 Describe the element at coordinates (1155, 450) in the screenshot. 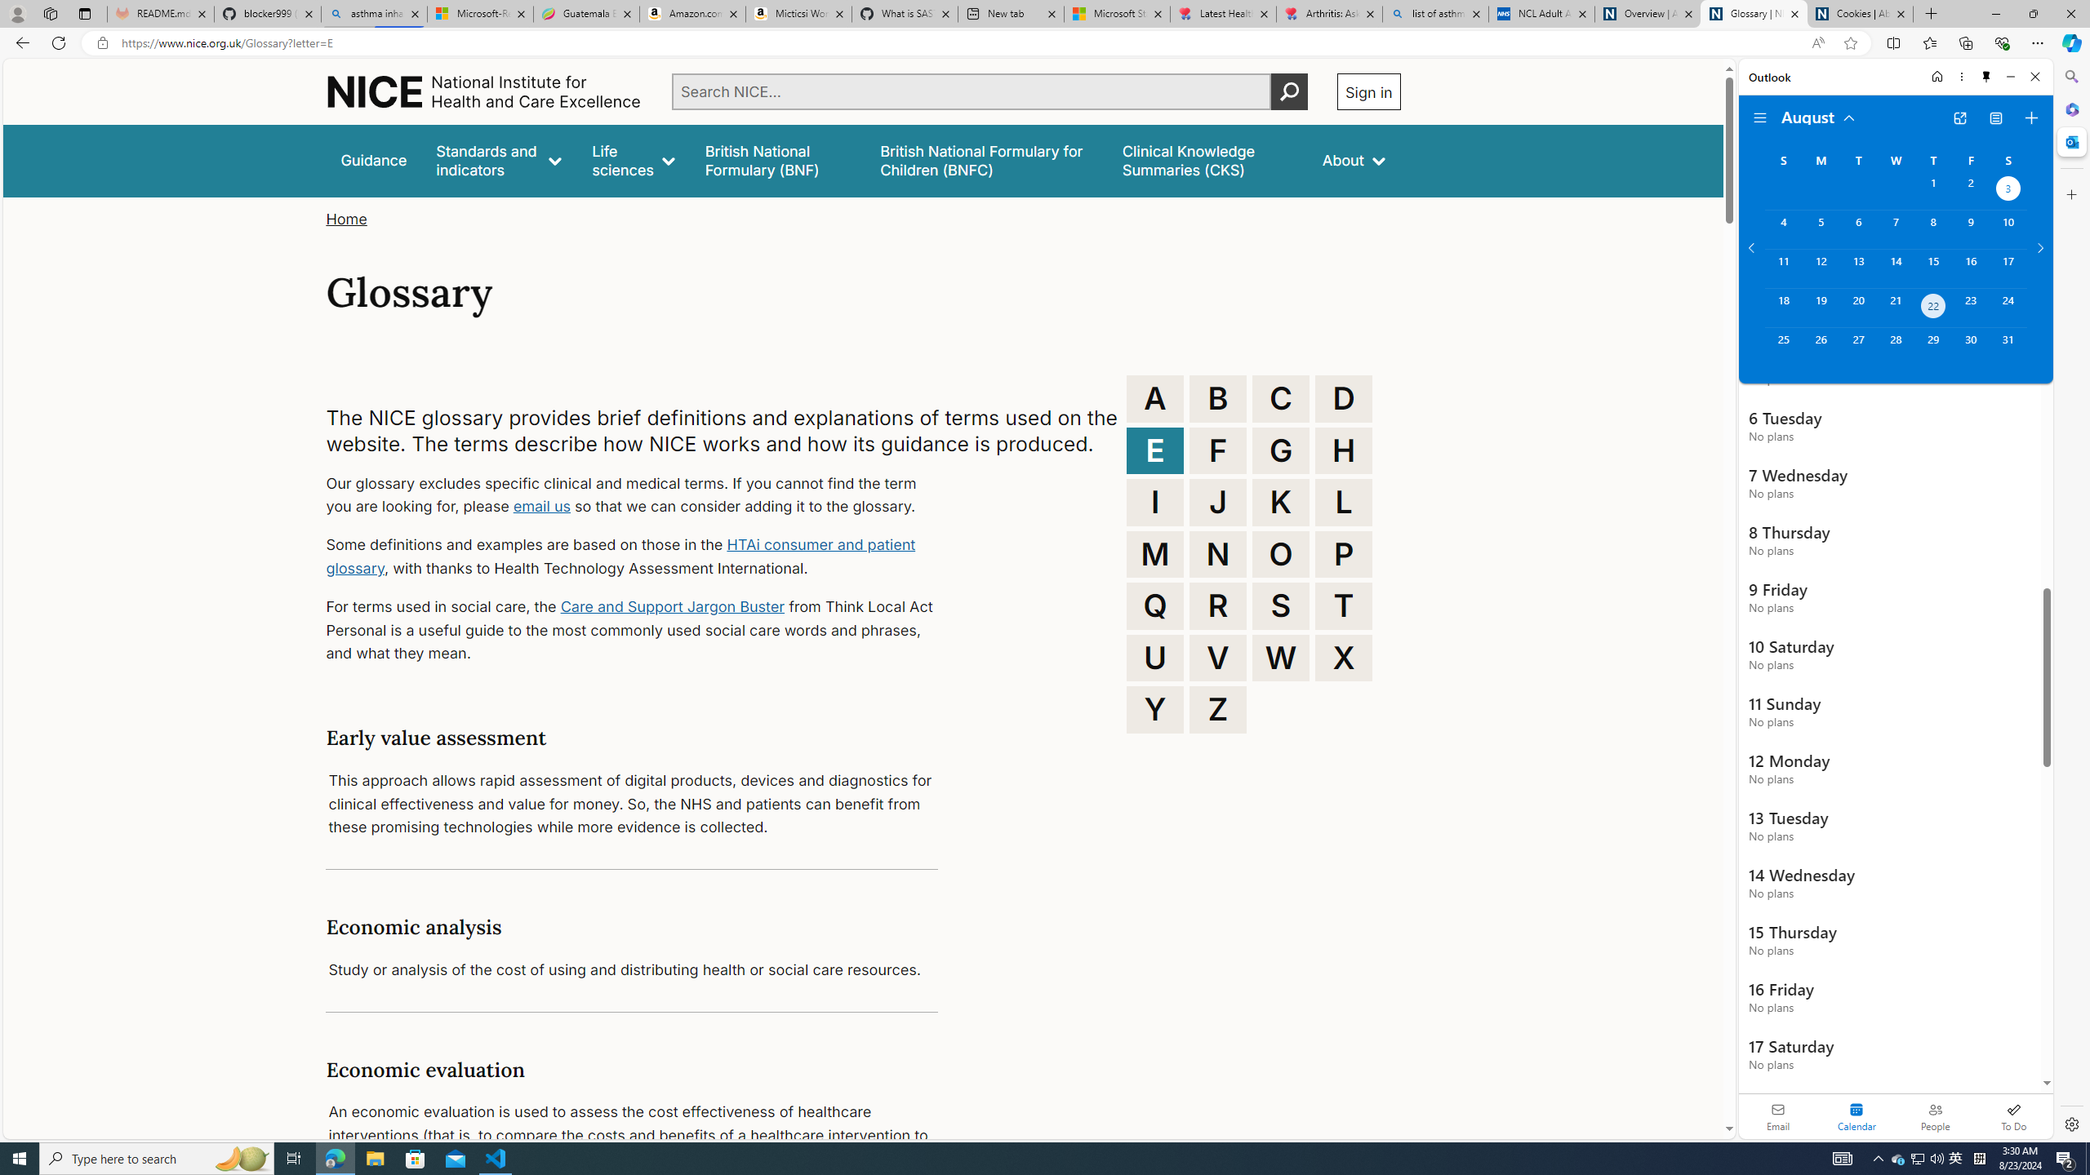

I see `E` at that location.